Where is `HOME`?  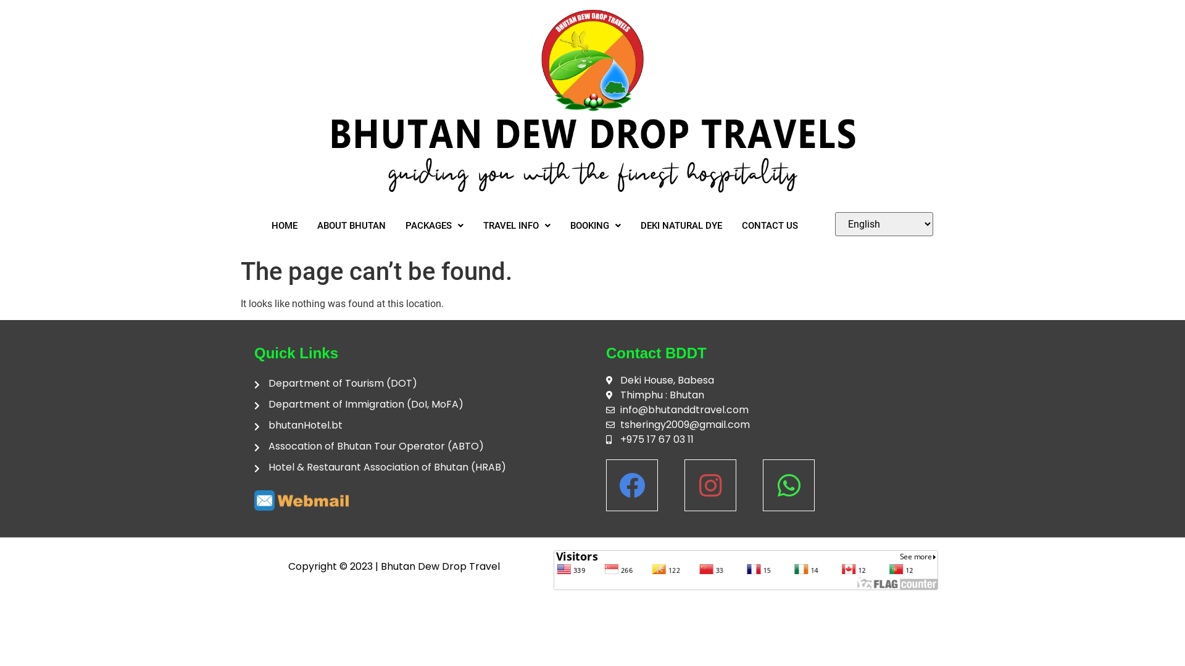
HOME is located at coordinates (285, 226).